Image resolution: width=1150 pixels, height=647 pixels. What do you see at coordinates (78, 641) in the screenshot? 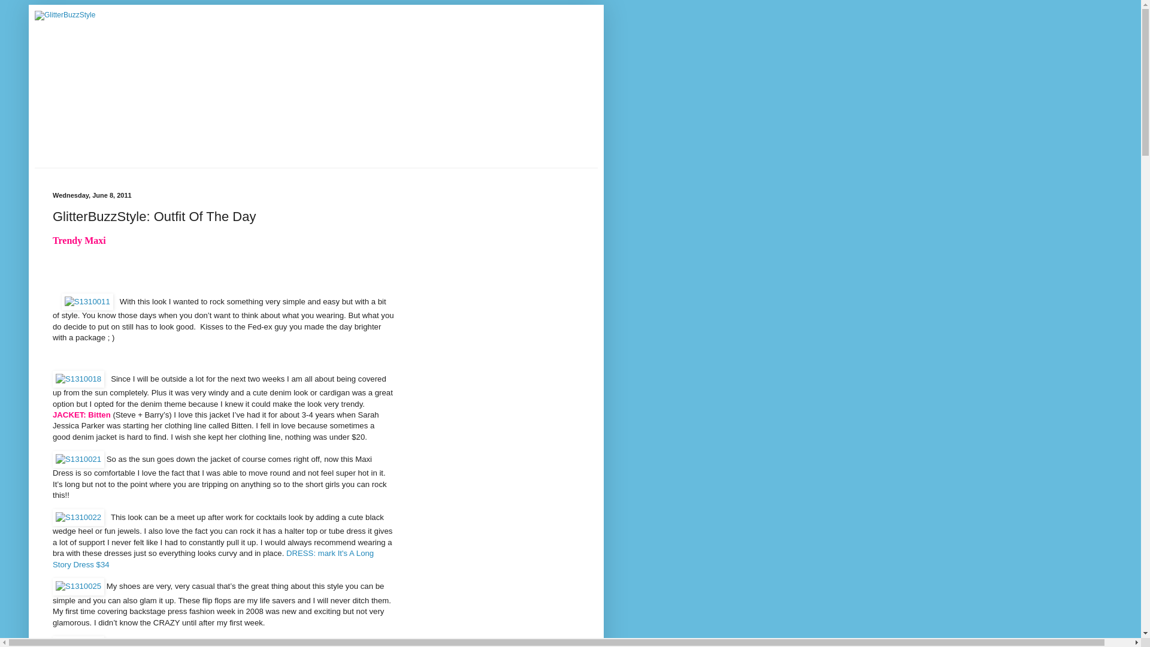
I see `S1310026` at bounding box center [78, 641].